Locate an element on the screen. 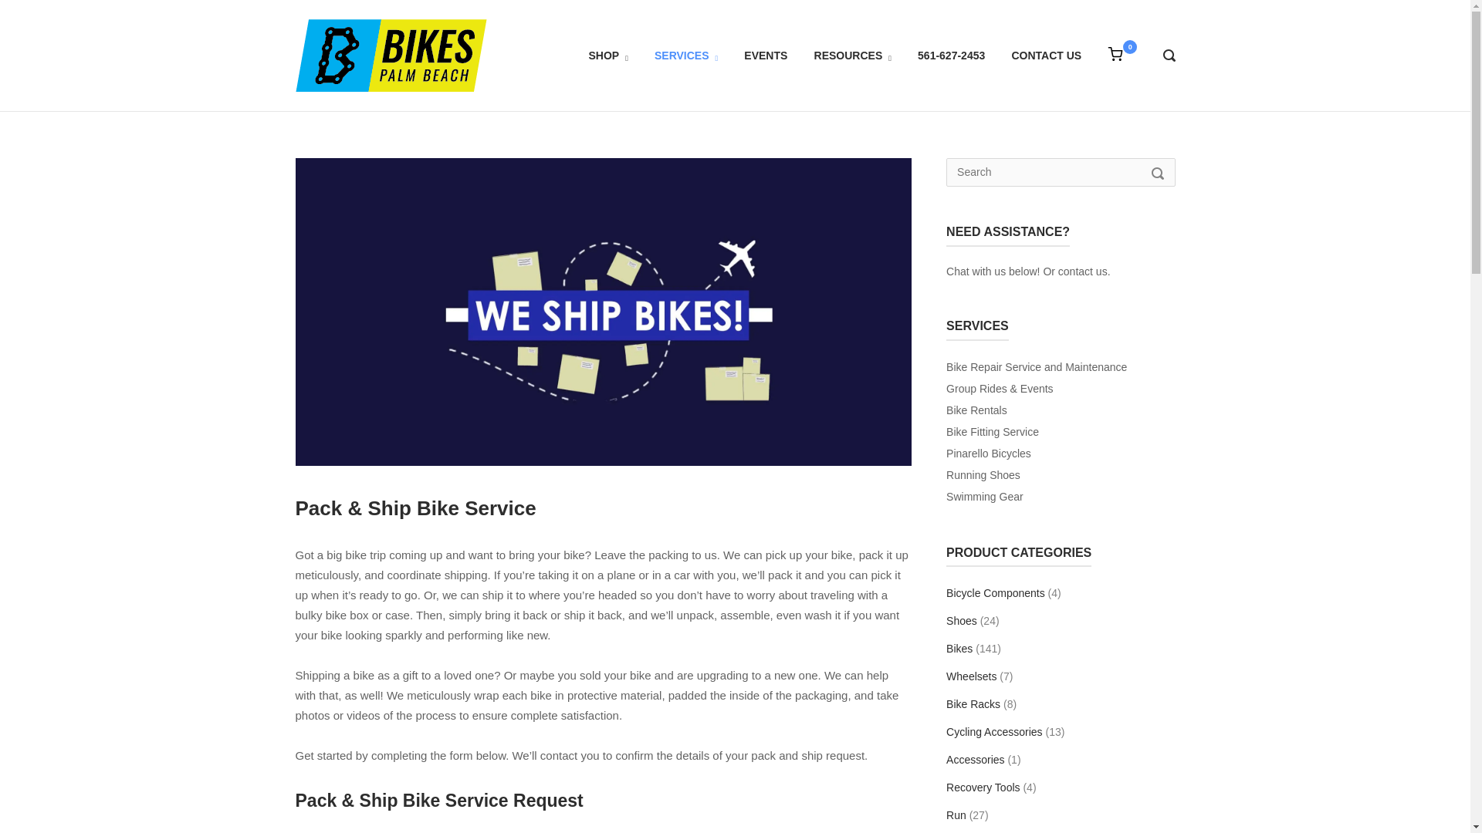  EVENTS is located at coordinates (765, 55).